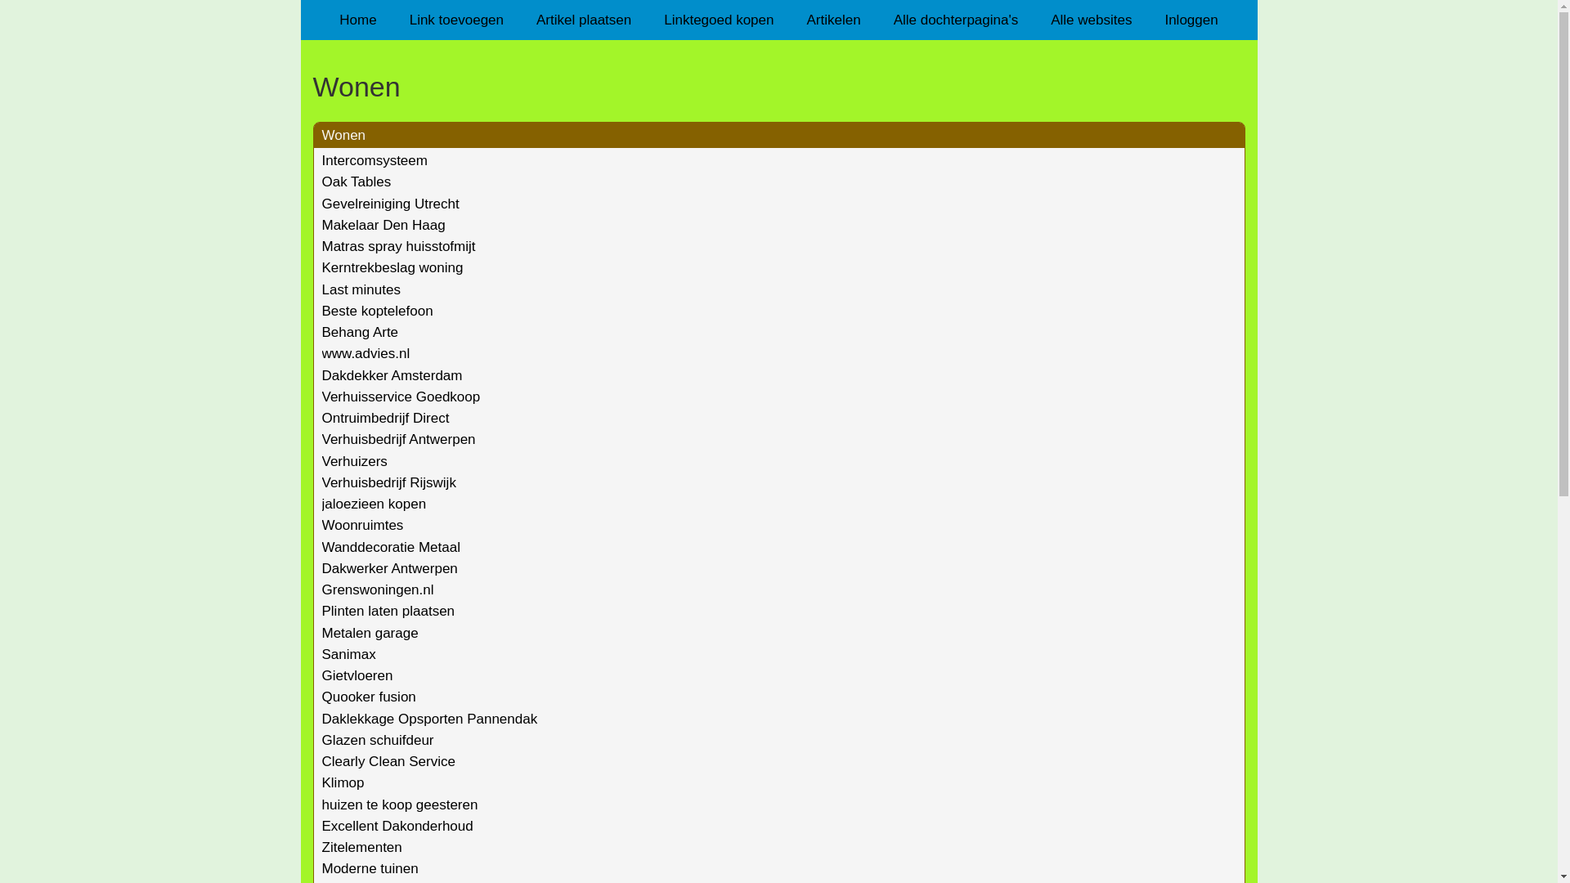 Image resolution: width=1570 pixels, height=883 pixels. Describe the element at coordinates (390, 569) in the screenshot. I see `Dakwerker Antwerpen` at that location.